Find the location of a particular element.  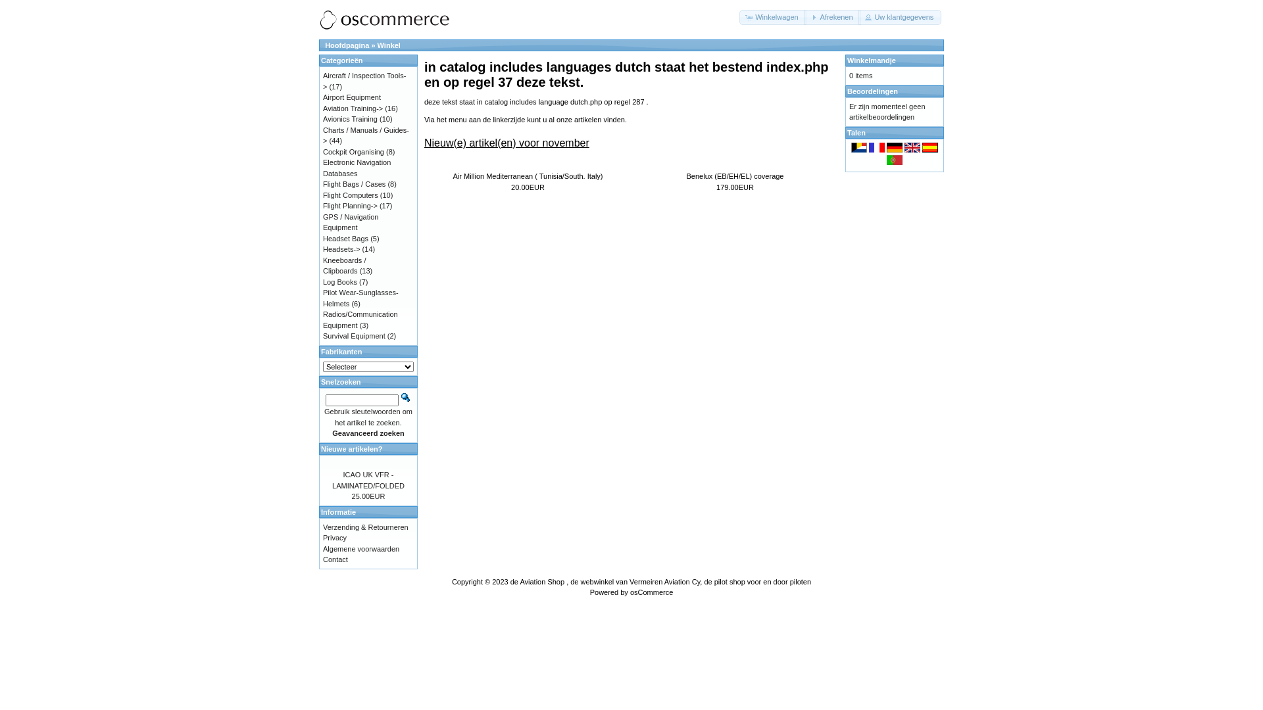

Kneeboards / Clipboards is located at coordinates (345, 266).